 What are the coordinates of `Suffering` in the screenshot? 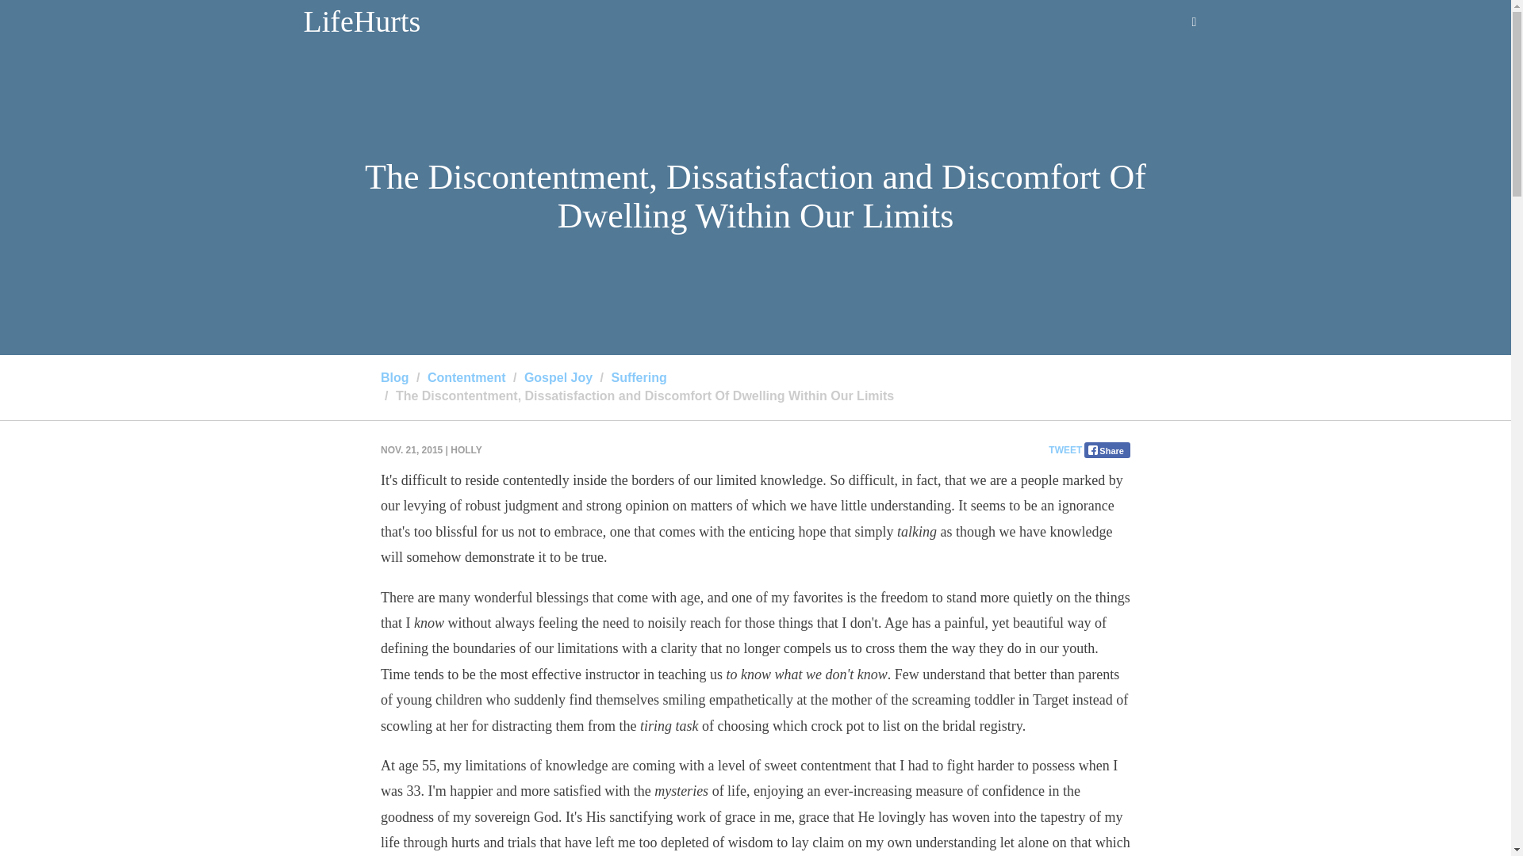 It's located at (638, 377).